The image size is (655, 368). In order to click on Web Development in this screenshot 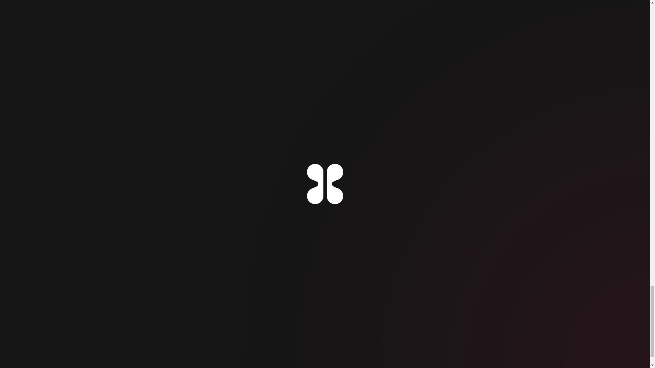, I will do `click(329, 245)`.